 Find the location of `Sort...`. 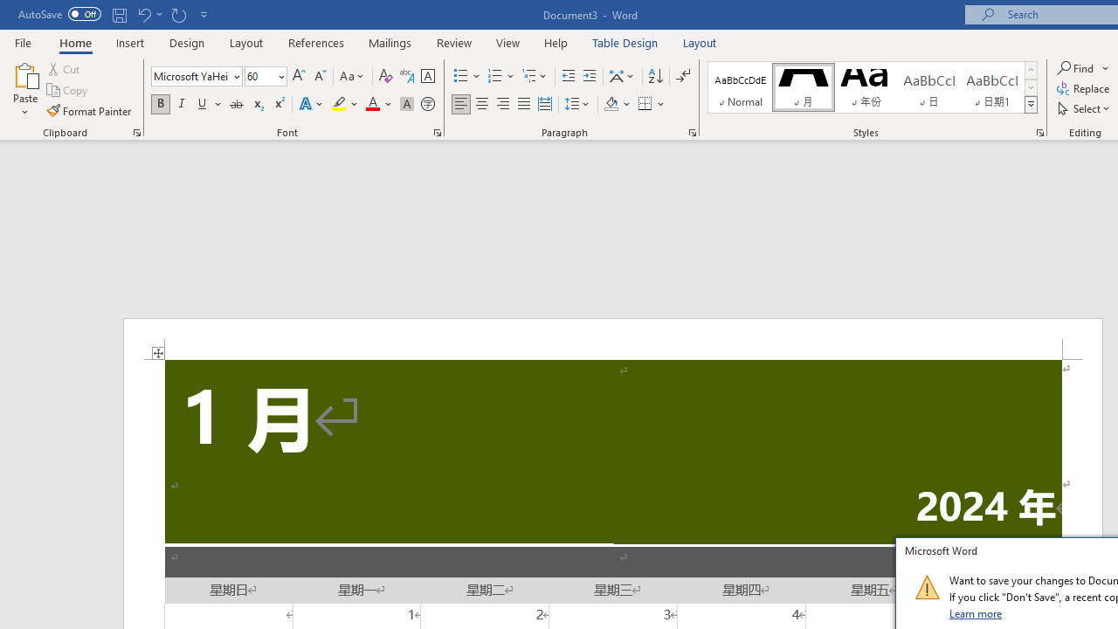

Sort... is located at coordinates (655, 77).